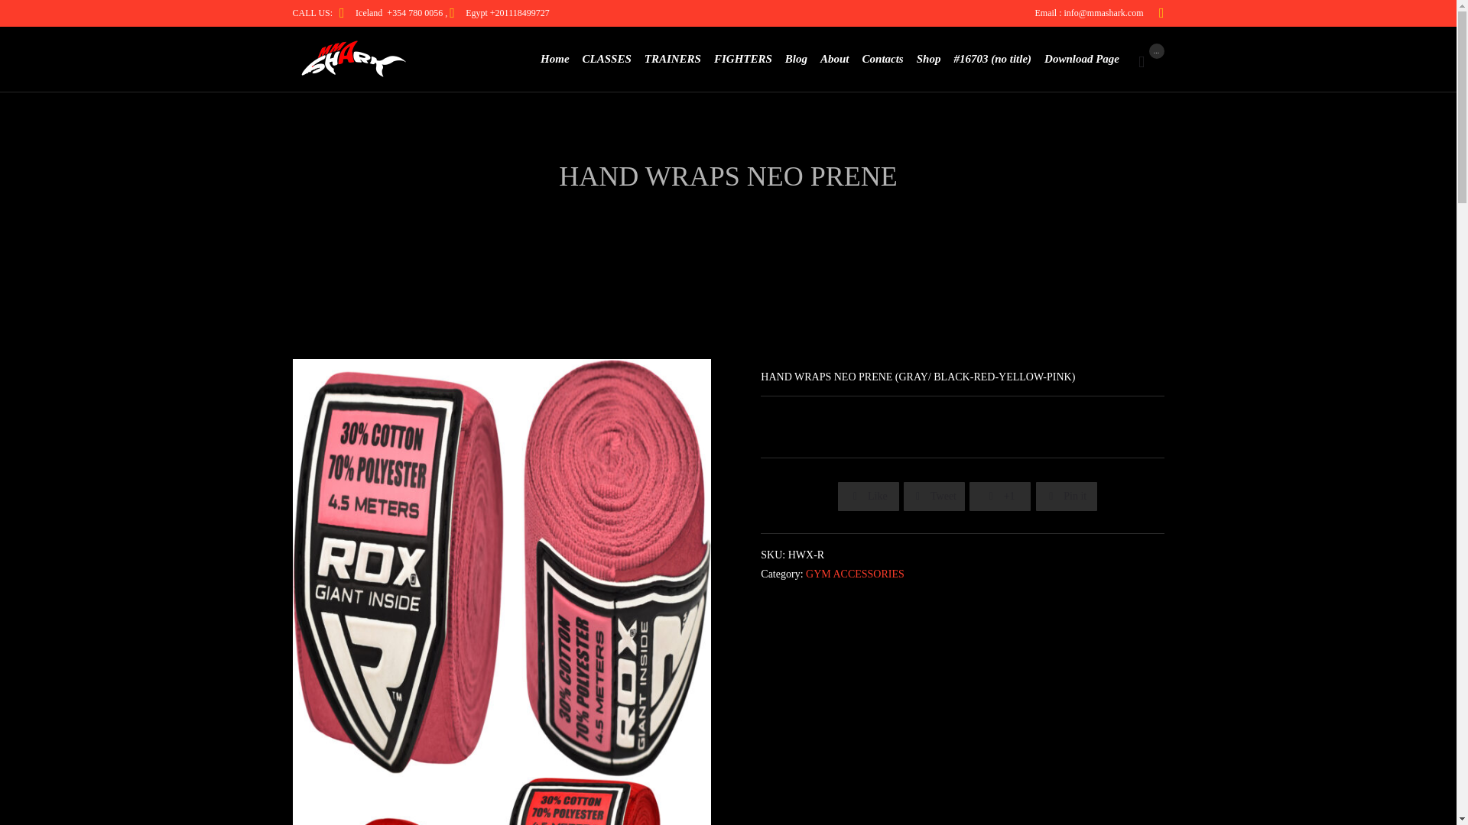  What do you see at coordinates (1066, 497) in the screenshot?
I see `Share on Pinterest` at bounding box center [1066, 497].